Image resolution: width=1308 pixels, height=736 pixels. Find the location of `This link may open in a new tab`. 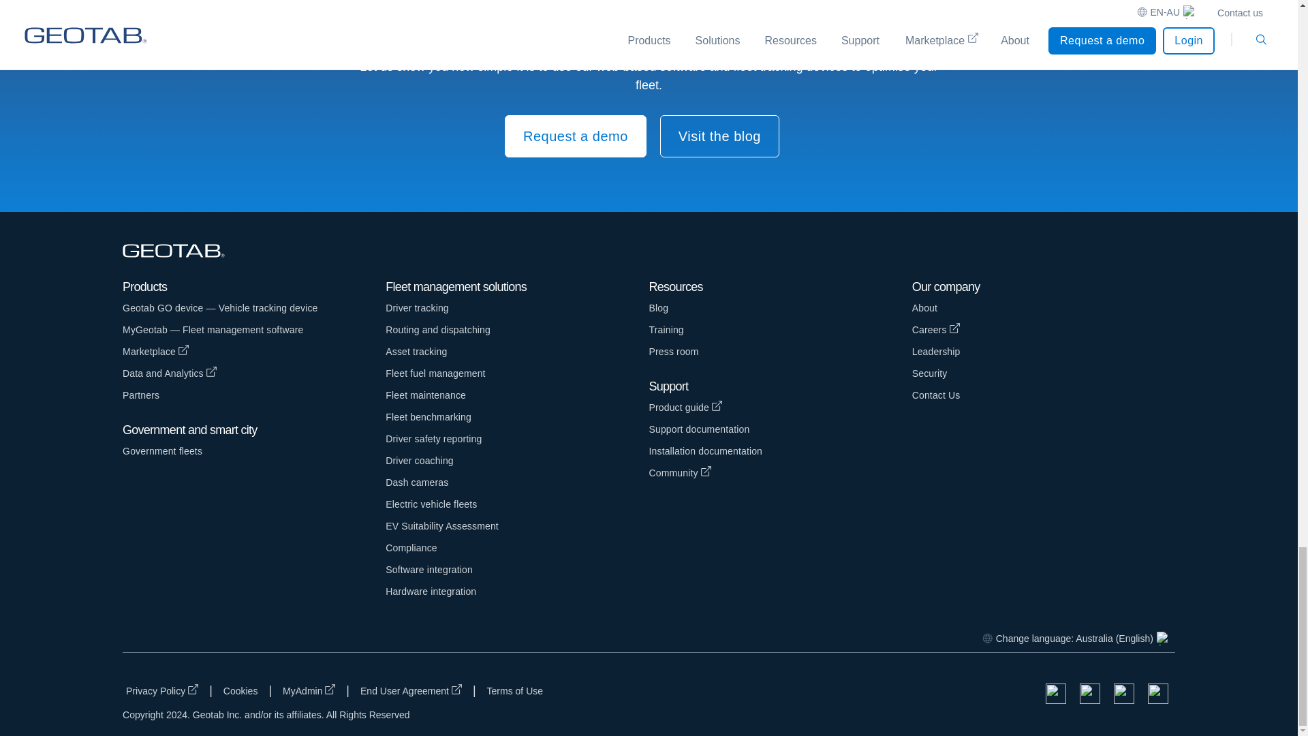

This link may open in a new tab is located at coordinates (309, 690).